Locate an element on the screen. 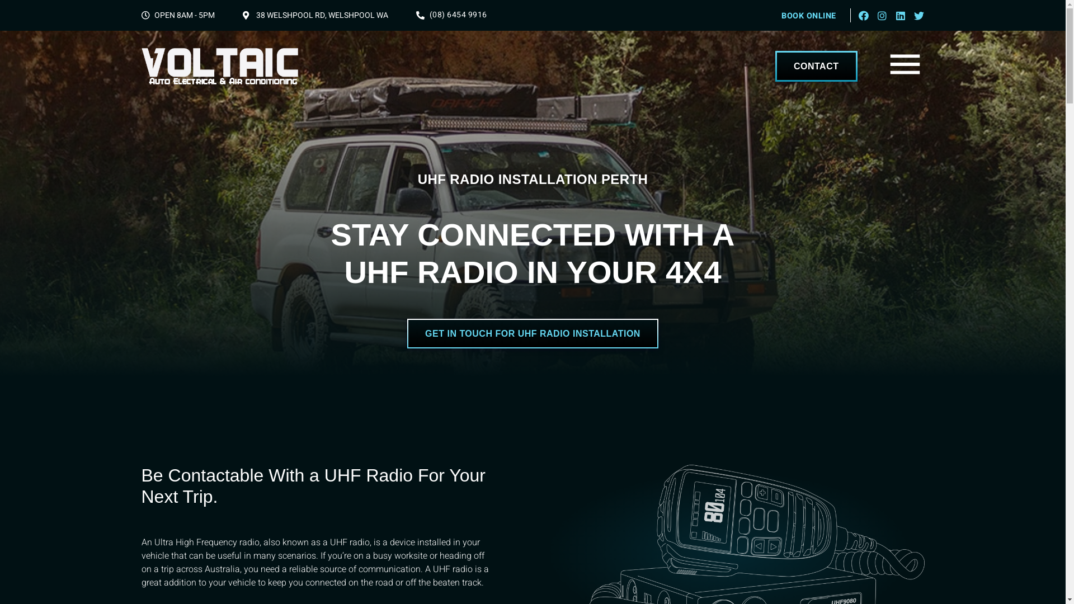 The width and height of the screenshot is (1074, 604). GET IN TOUCH FOR UHF RADIO INSTALLATION is located at coordinates (533, 333).